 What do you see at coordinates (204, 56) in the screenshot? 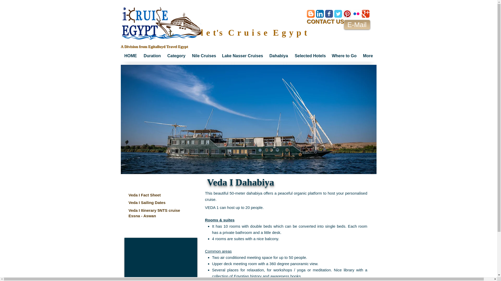
I see `Nile Cruises` at bounding box center [204, 56].